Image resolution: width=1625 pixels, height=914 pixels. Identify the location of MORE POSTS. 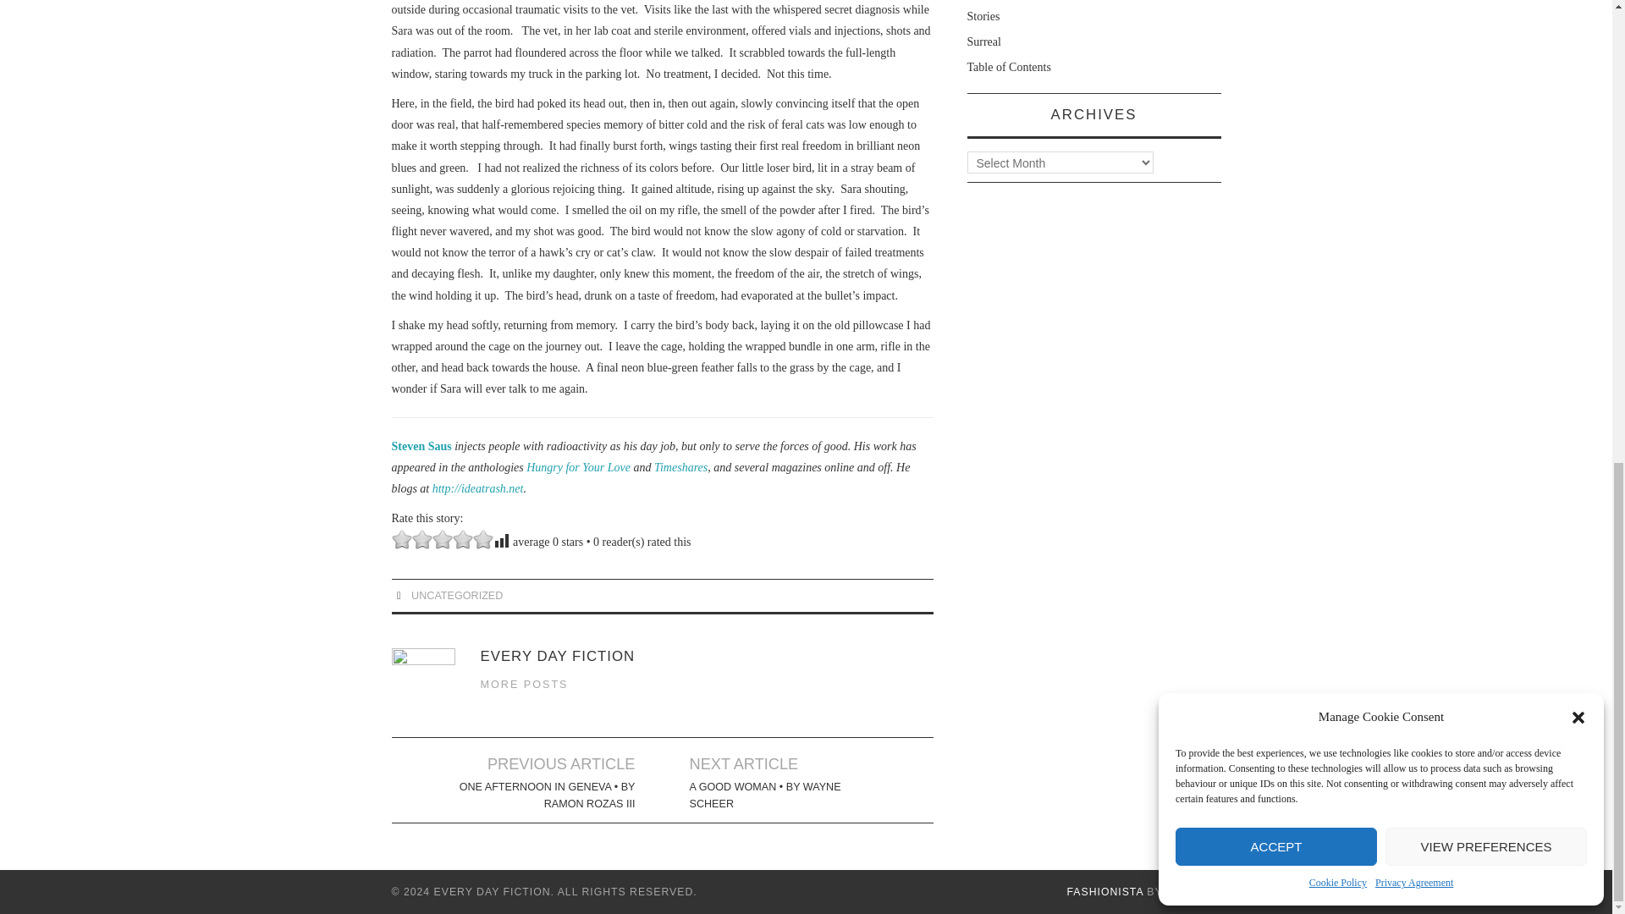
(525, 685).